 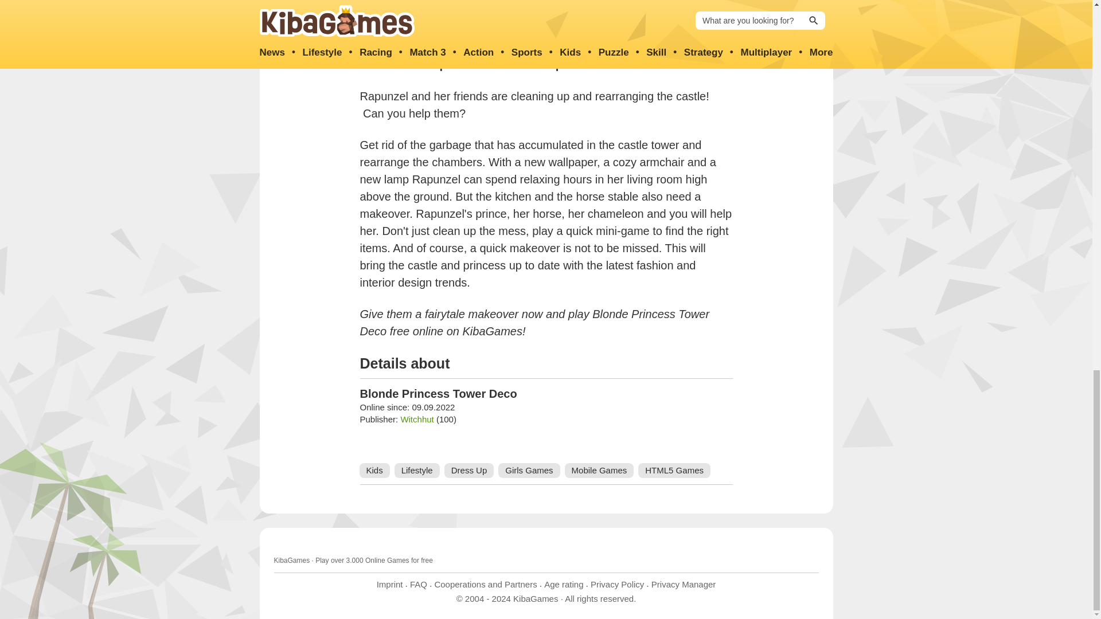 What do you see at coordinates (374, 470) in the screenshot?
I see `Kids` at bounding box center [374, 470].